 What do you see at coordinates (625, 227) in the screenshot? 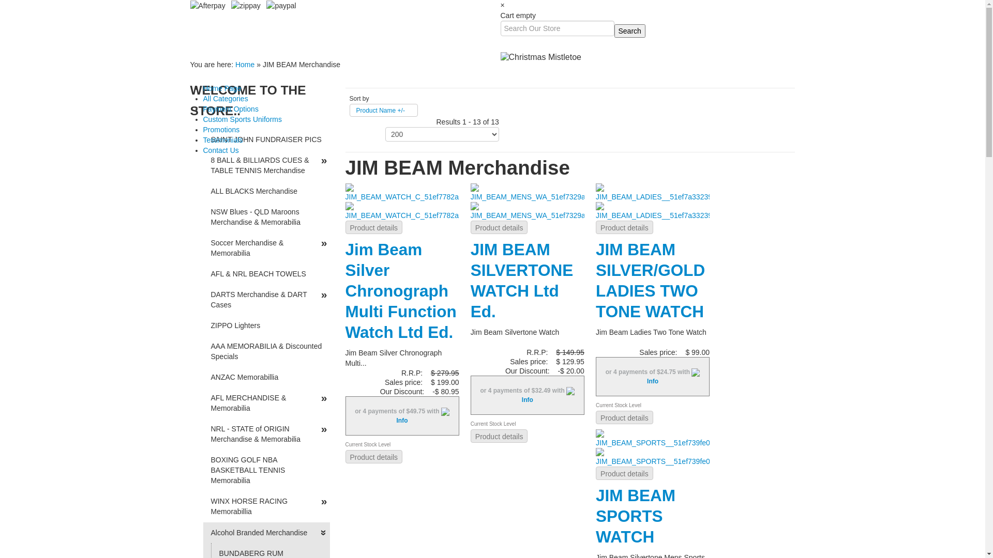
I see `Product details` at bounding box center [625, 227].